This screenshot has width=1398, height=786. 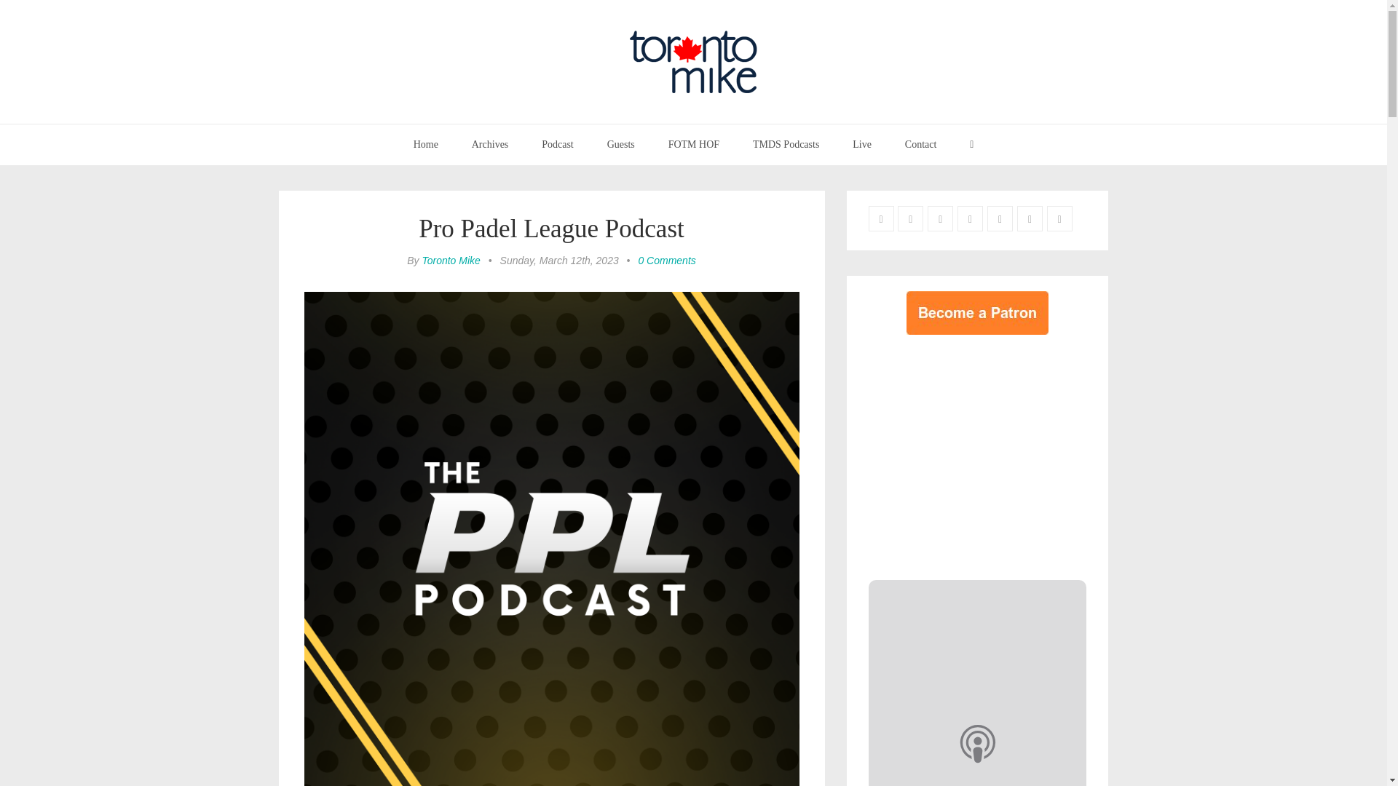 I want to click on Contact, so click(x=920, y=144).